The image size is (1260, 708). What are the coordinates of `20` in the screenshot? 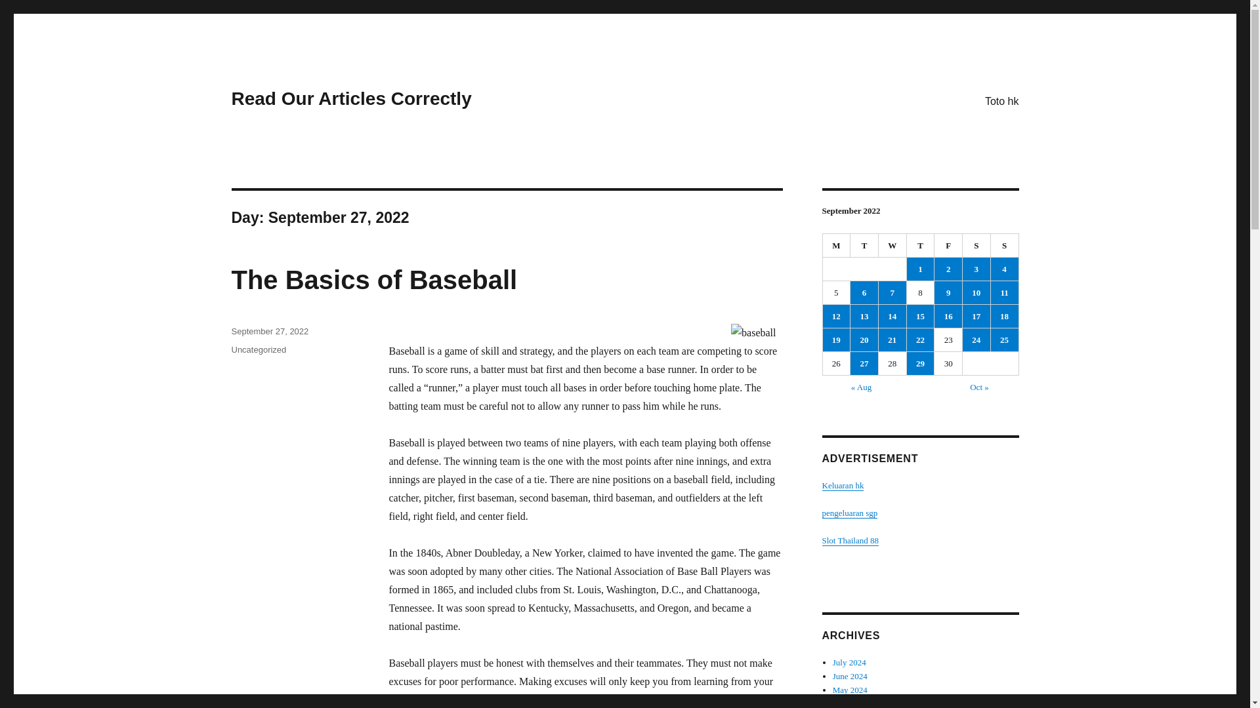 It's located at (864, 340).